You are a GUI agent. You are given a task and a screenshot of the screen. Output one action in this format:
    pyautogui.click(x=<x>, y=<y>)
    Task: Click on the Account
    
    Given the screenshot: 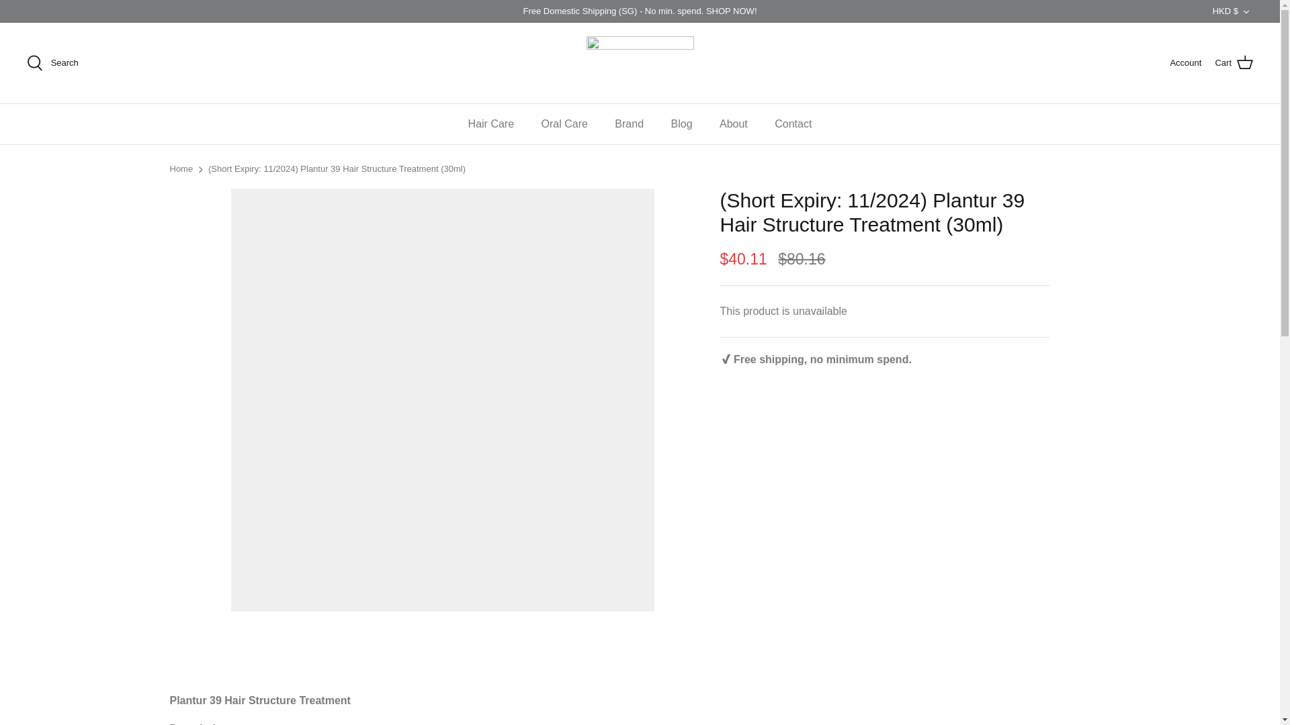 What is the action you would take?
    pyautogui.click(x=1185, y=63)
    